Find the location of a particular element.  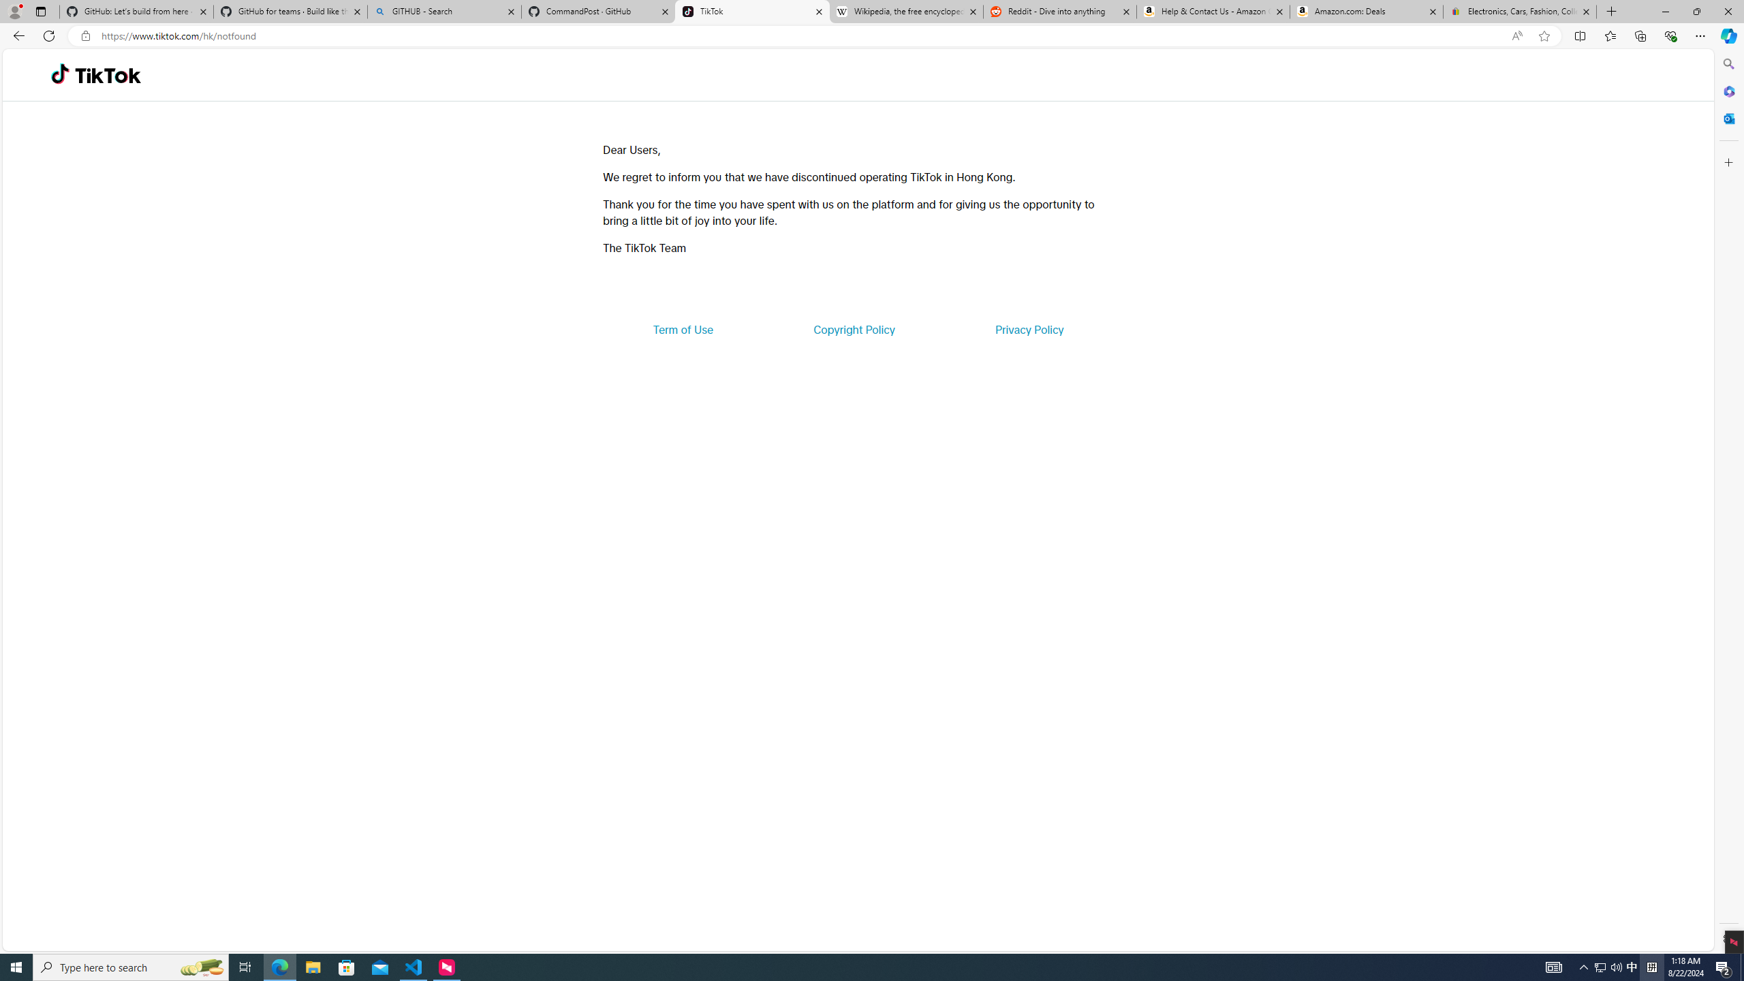

Back is located at coordinates (16, 35).